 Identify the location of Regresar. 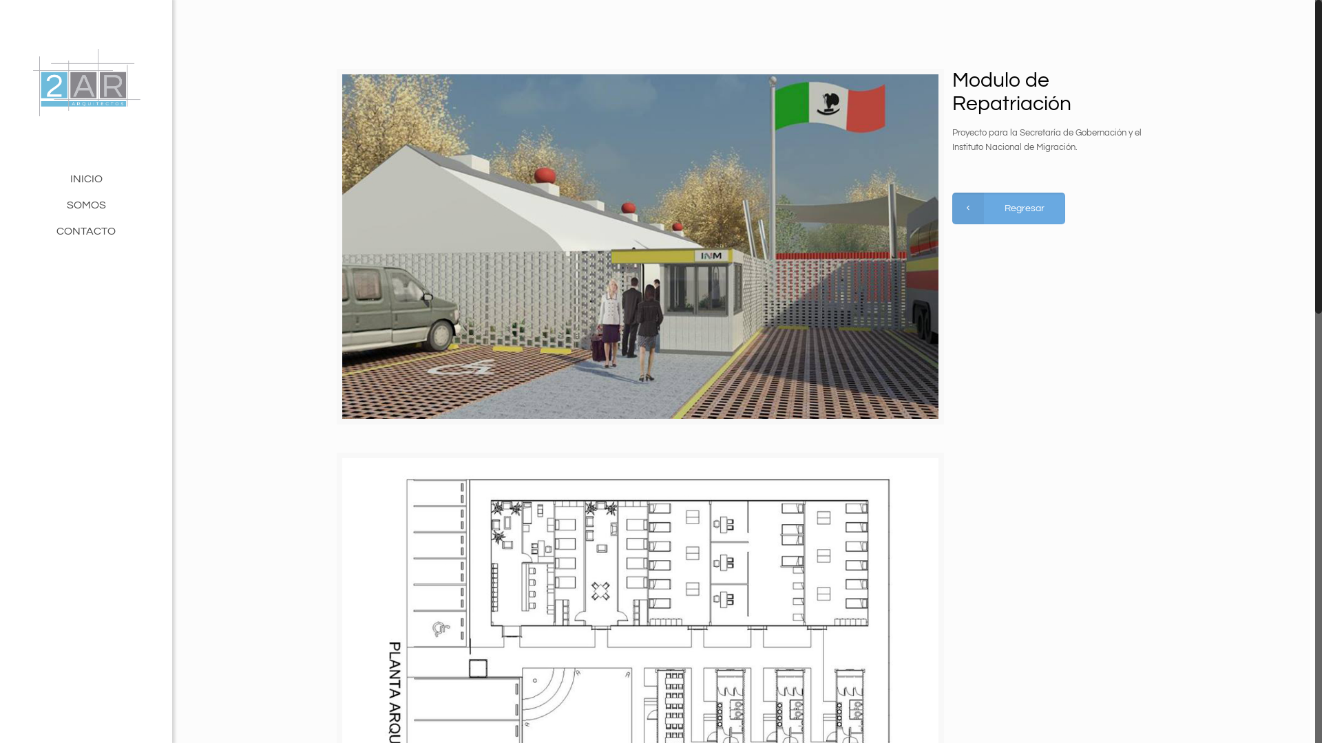
(1009, 208).